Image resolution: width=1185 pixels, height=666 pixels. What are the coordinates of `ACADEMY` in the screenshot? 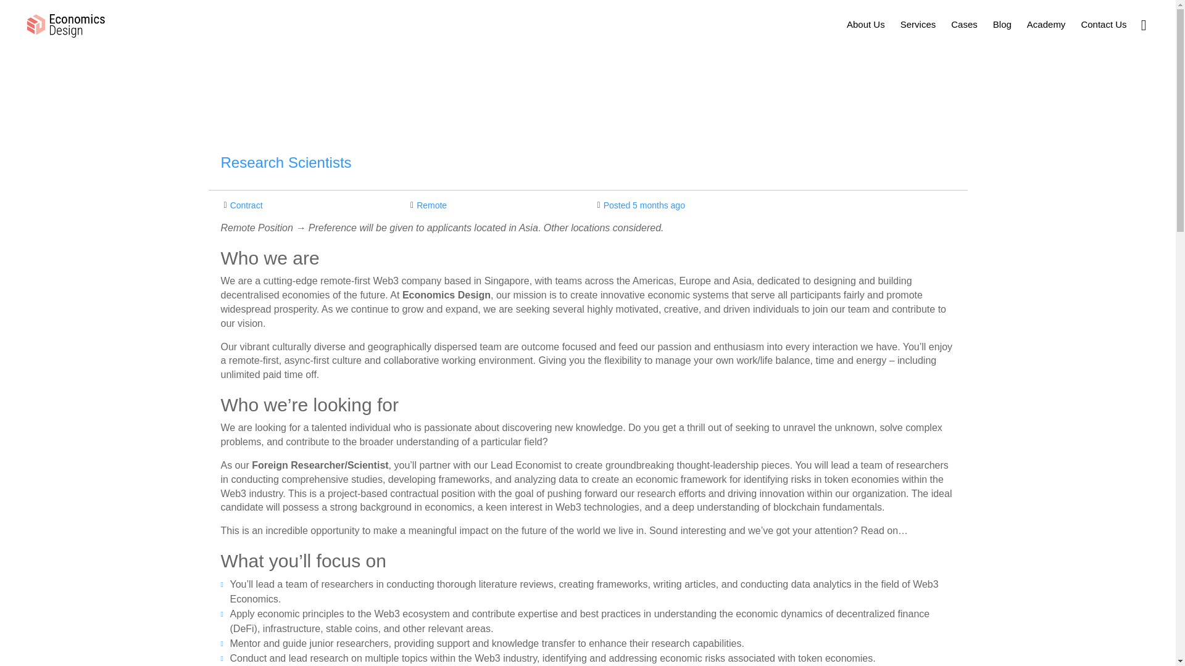 It's located at (648, 630).